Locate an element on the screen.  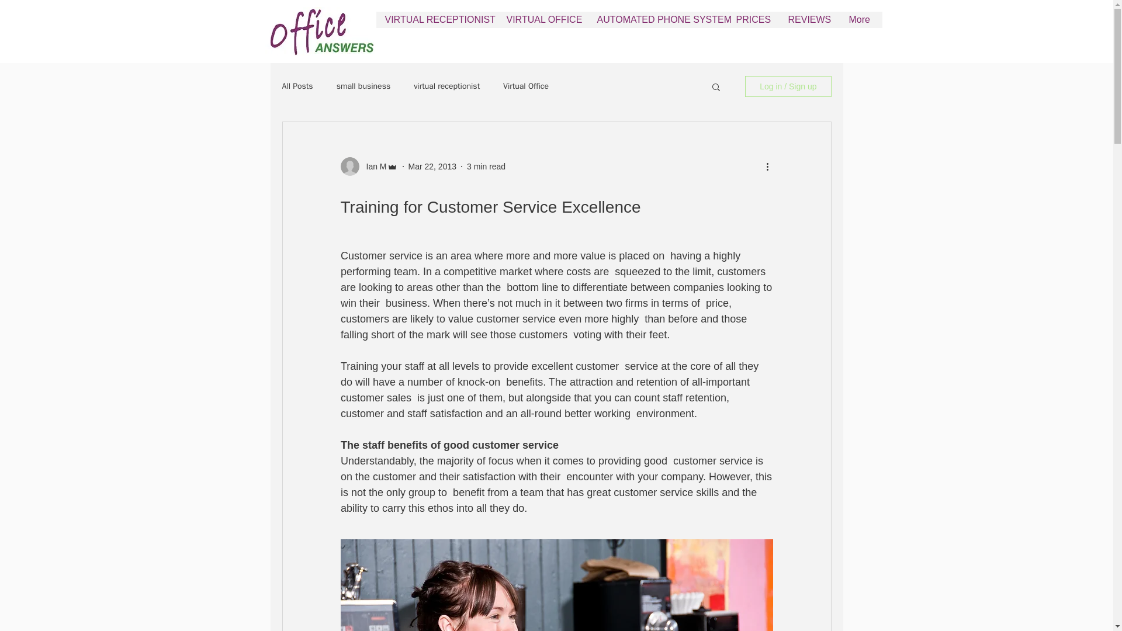
Ian M is located at coordinates (372, 166).